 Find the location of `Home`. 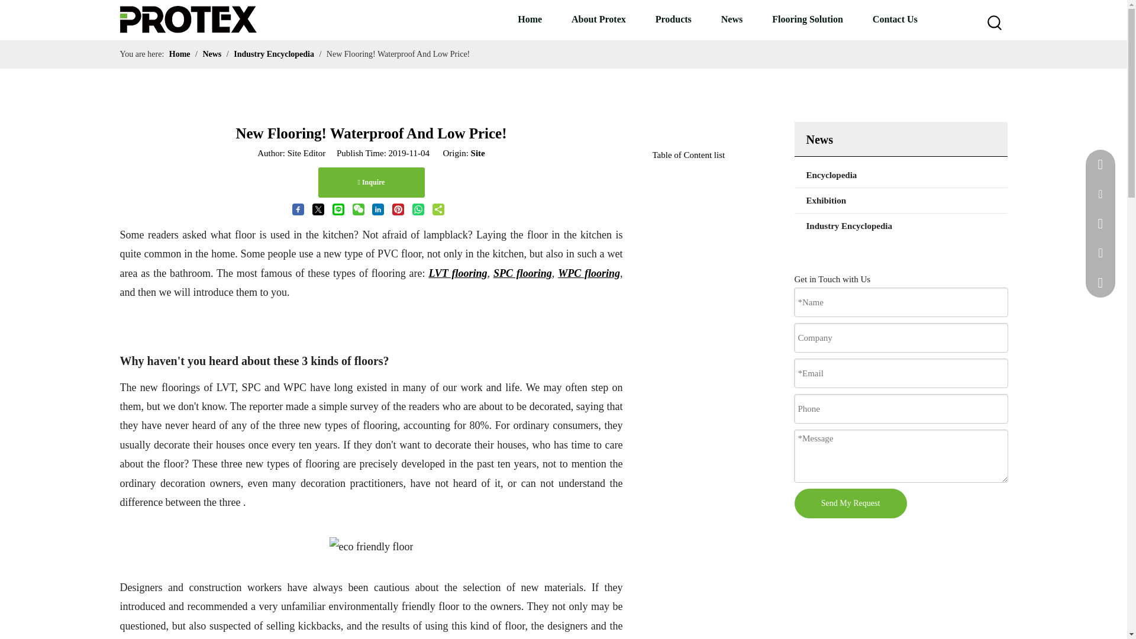

Home is located at coordinates (530, 19).